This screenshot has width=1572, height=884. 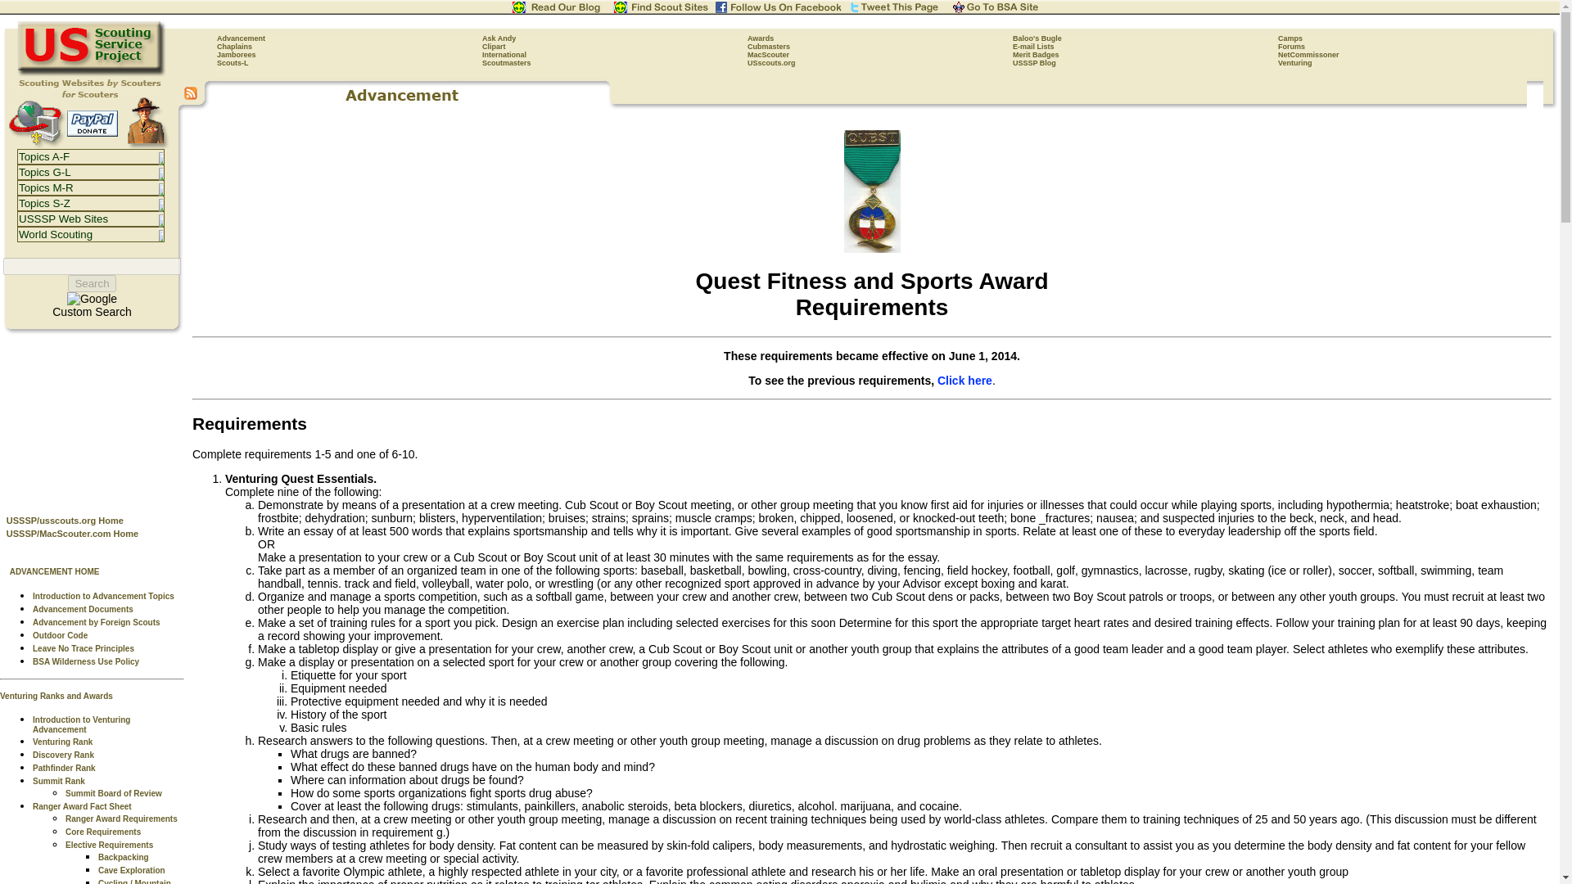 I want to click on Ask Andy, so click(x=499, y=38).